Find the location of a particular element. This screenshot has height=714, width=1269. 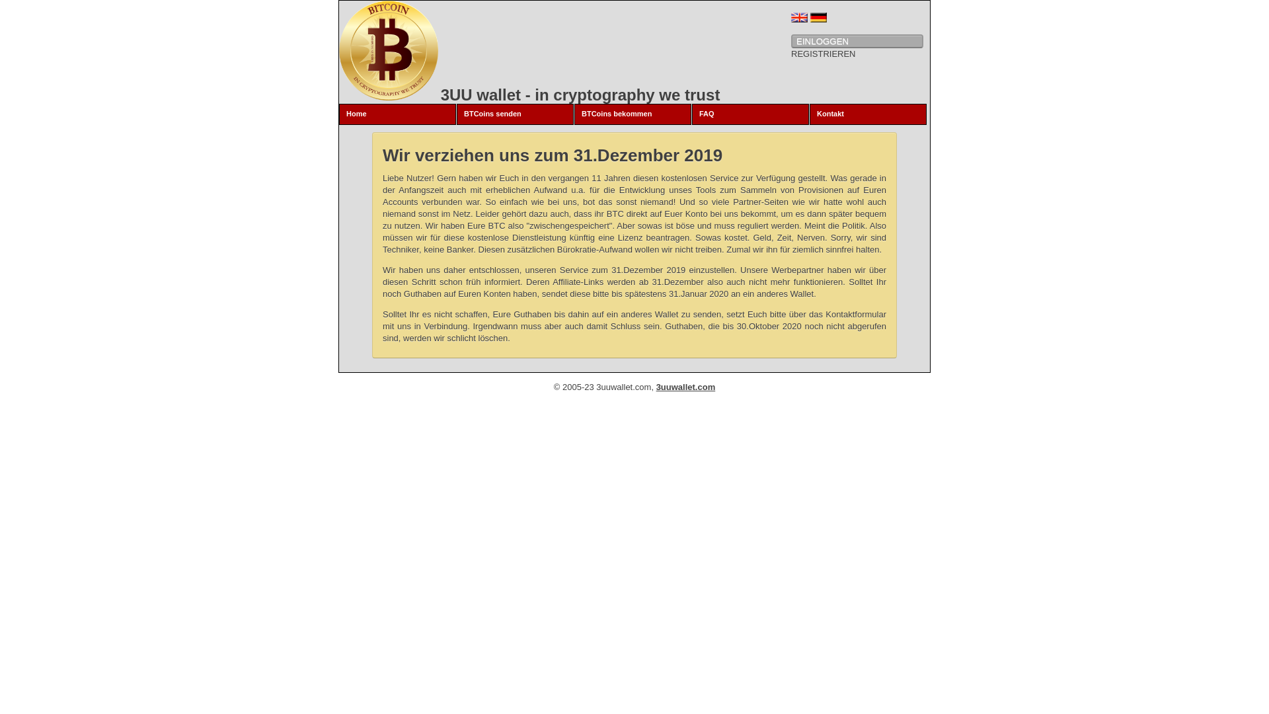

Home is located at coordinates (398, 114).